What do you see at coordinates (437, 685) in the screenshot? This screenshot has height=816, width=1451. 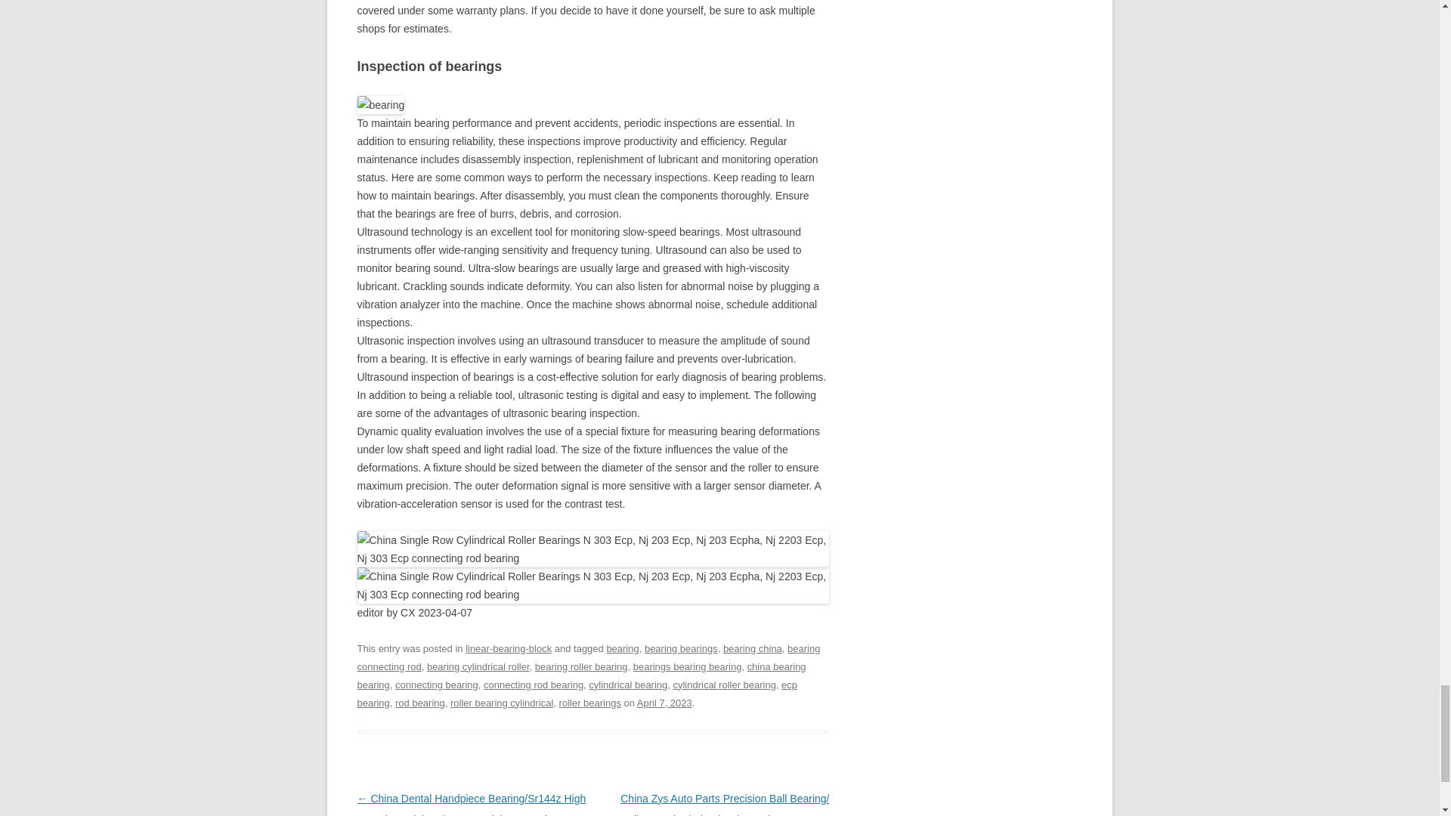 I see `connecting bearing` at bounding box center [437, 685].